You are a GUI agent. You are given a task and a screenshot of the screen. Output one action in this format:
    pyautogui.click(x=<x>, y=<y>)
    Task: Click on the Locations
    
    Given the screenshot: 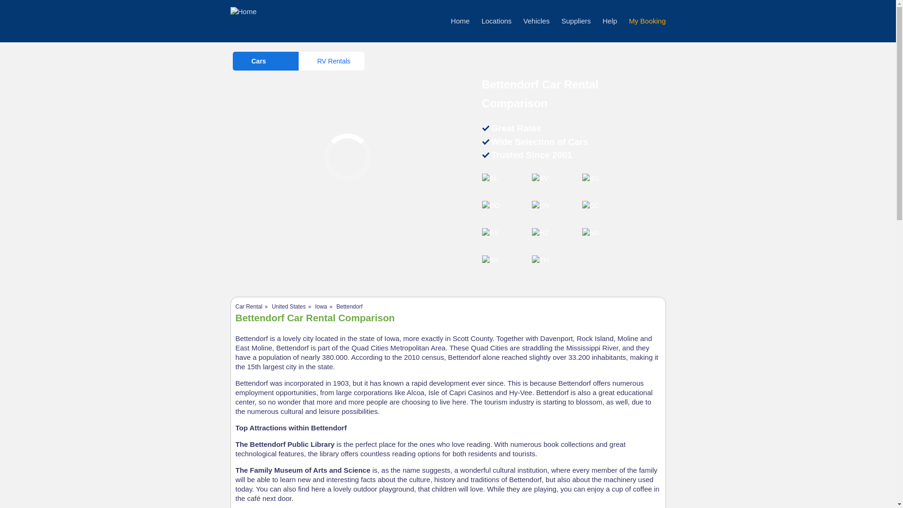 What is the action you would take?
    pyautogui.click(x=497, y=21)
    